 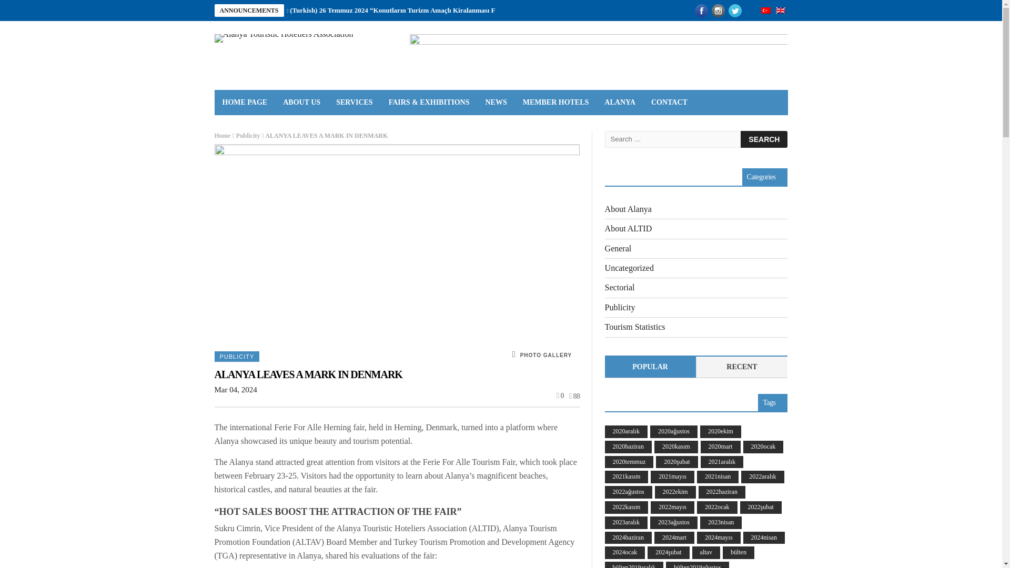 I want to click on MEMBER HOTELS, so click(x=555, y=102).